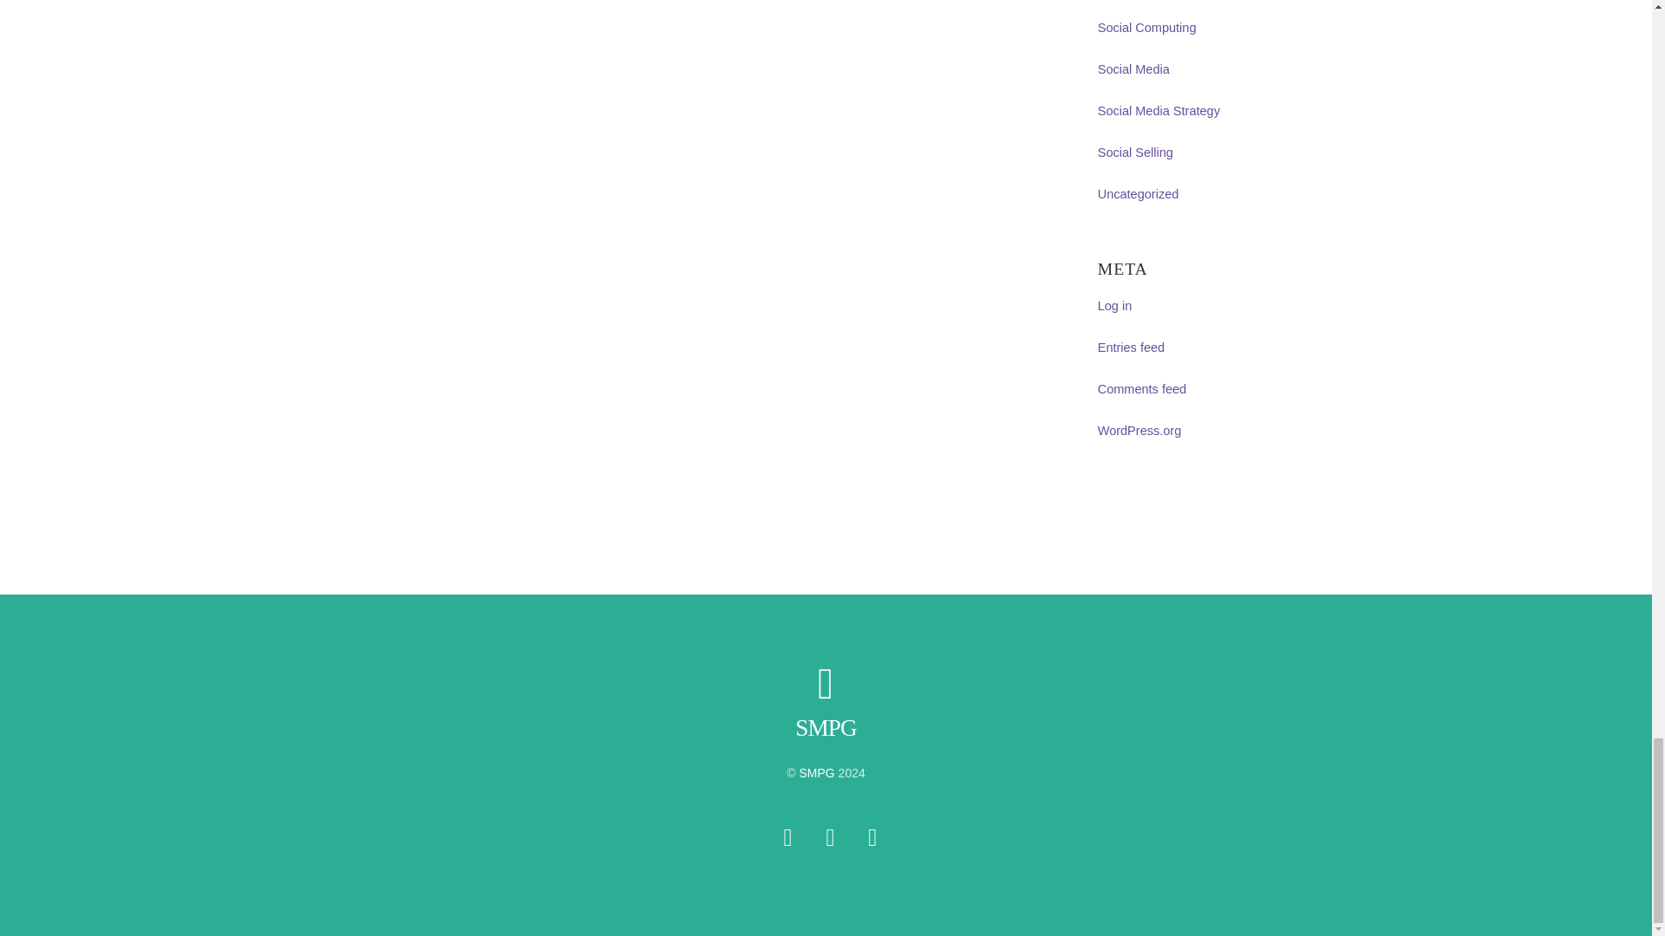 This screenshot has height=936, width=1665. I want to click on SMPG, so click(826, 728).